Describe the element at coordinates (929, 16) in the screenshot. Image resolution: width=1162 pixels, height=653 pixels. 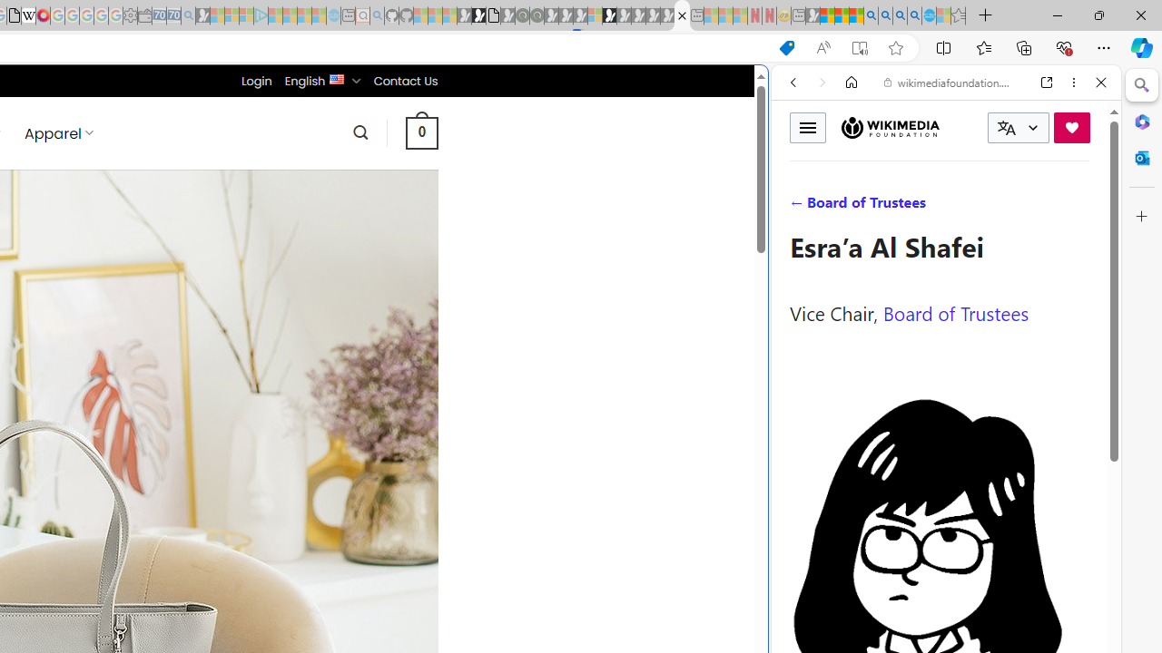
I see `Services - Maintenance | Sky Blue Bikes - Sky Blue Bikes` at that location.